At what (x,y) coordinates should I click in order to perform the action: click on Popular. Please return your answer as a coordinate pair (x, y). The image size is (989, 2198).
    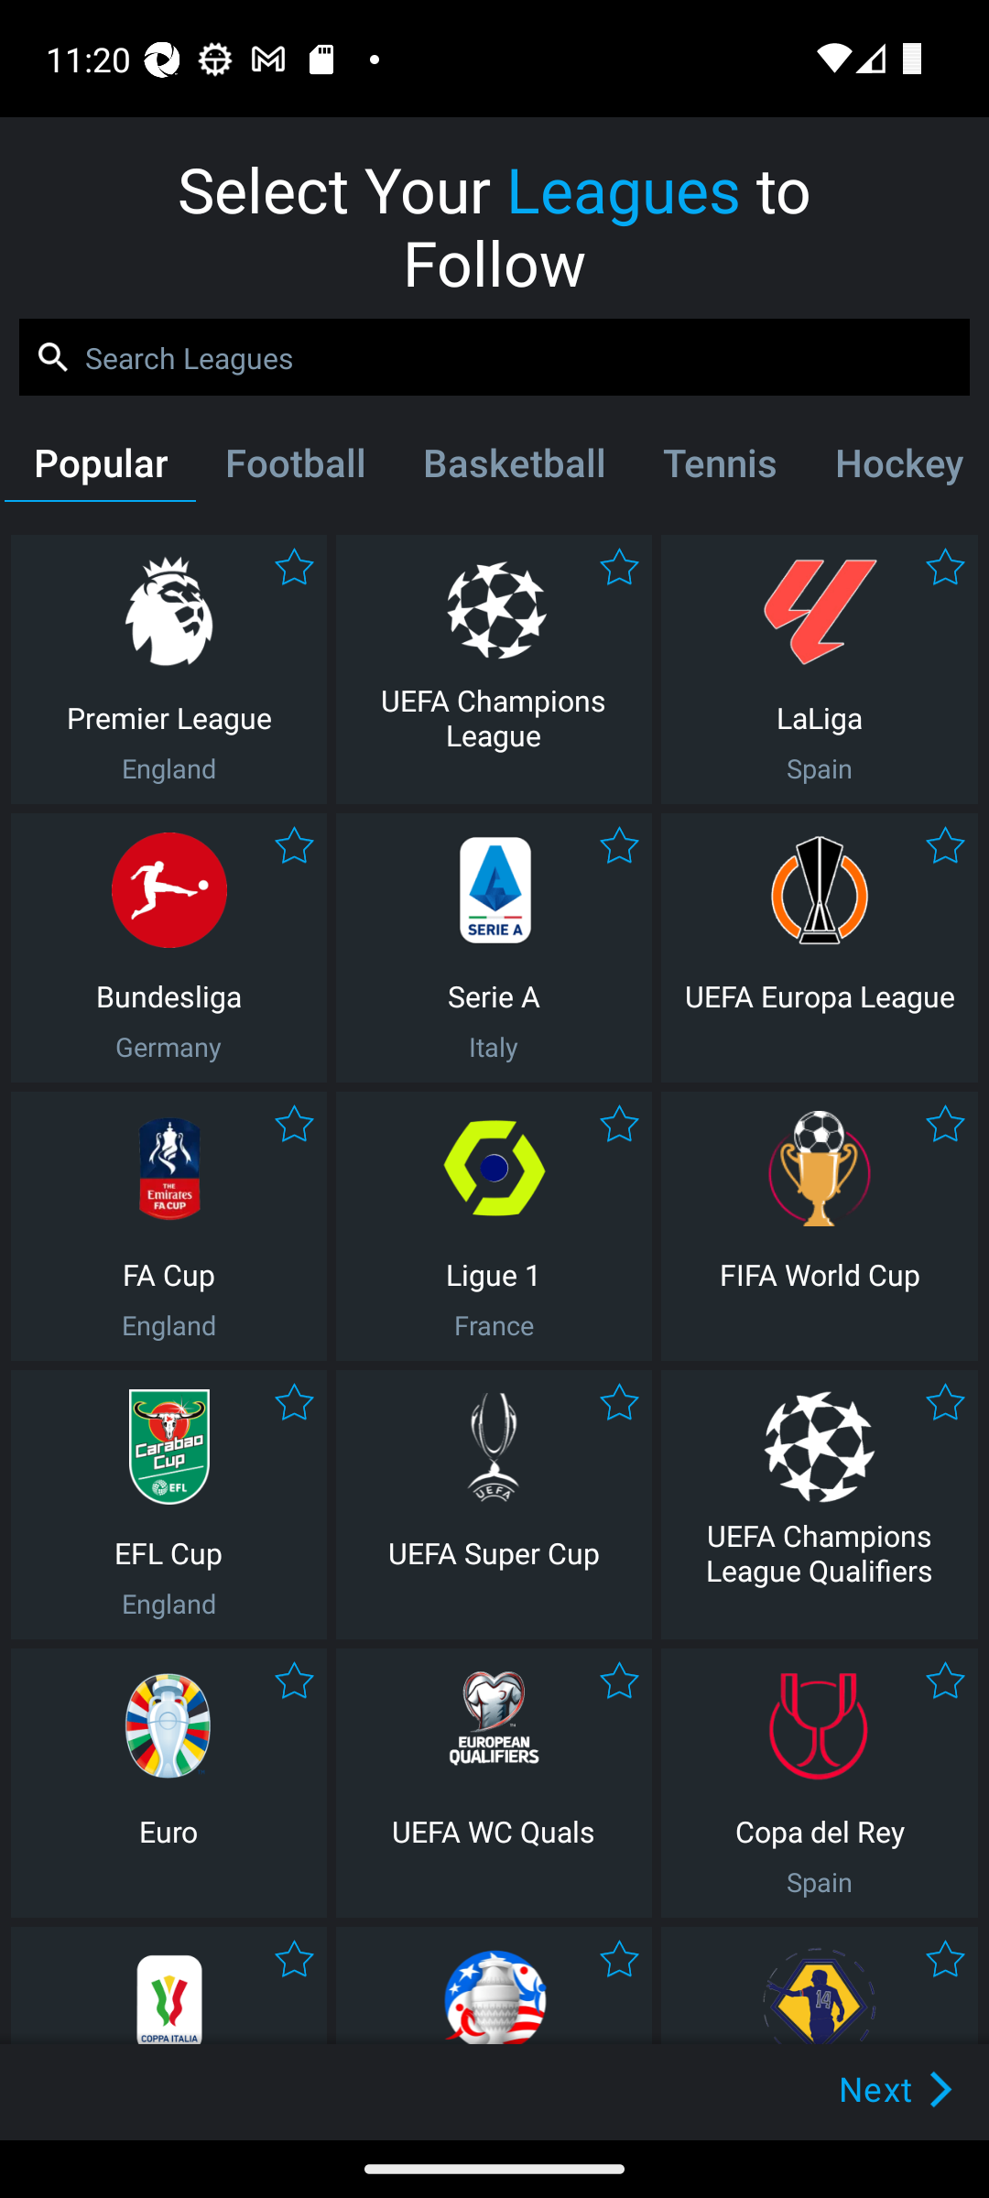
    Looking at the image, I should click on (100, 468).